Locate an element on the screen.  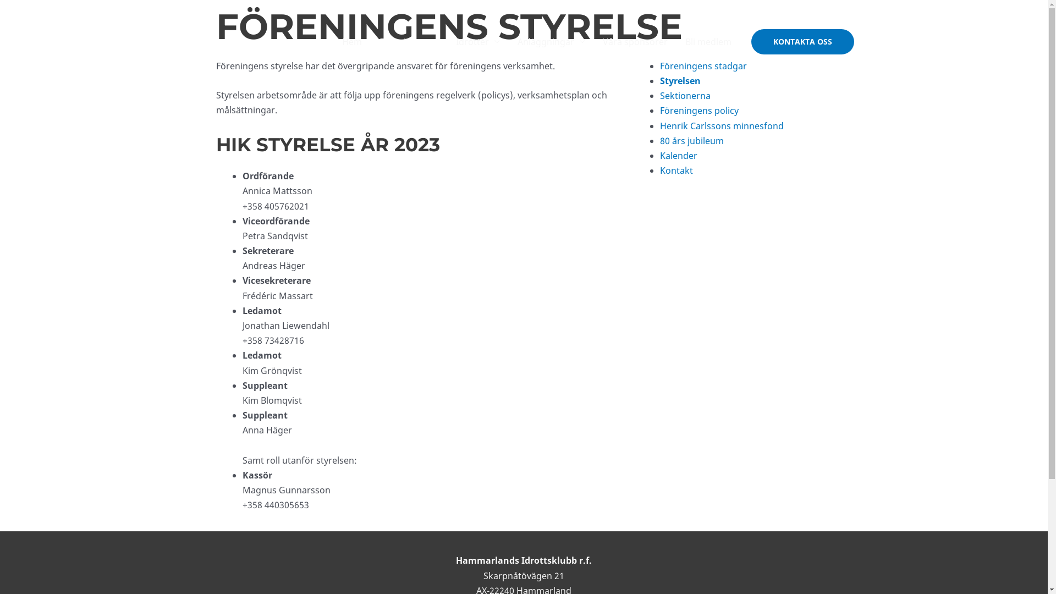
Sektionerna is located at coordinates (685, 96).